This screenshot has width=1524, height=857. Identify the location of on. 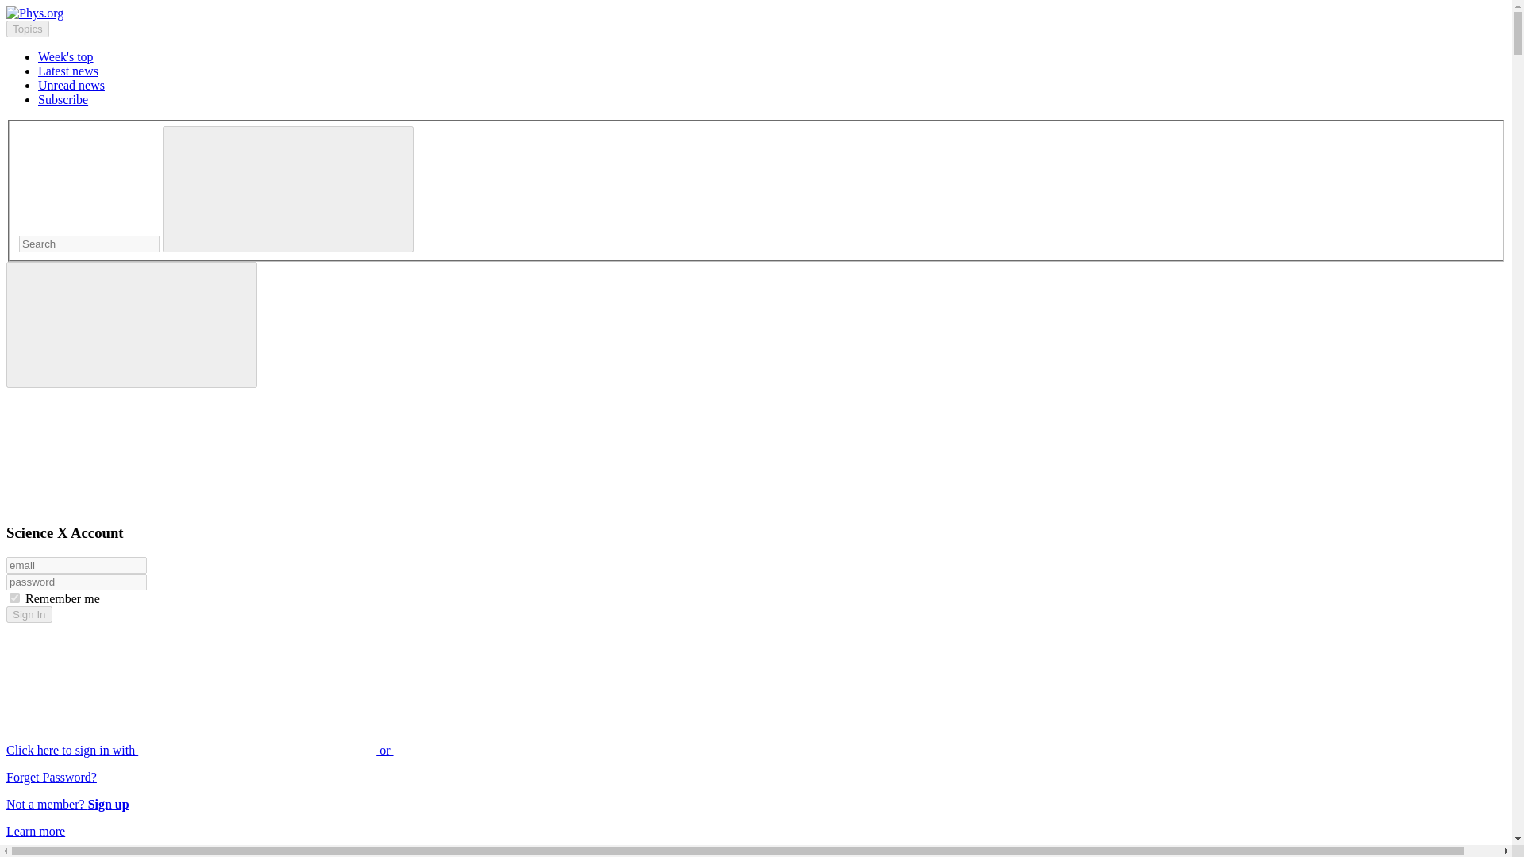
(14, 598).